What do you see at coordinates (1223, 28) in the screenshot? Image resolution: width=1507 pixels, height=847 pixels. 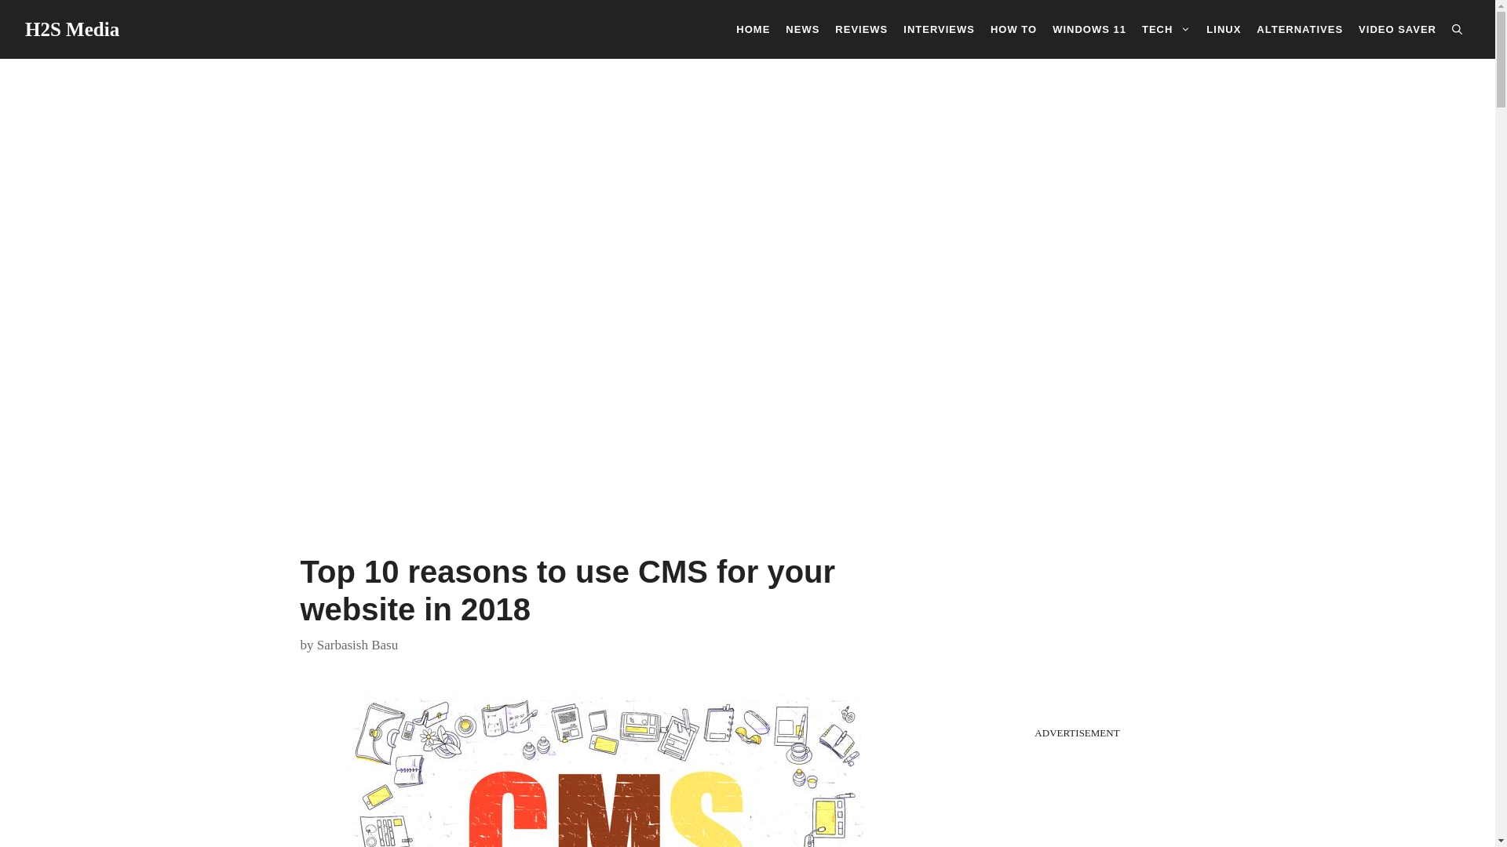 I see `LINUX` at bounding box center [1223, 28].